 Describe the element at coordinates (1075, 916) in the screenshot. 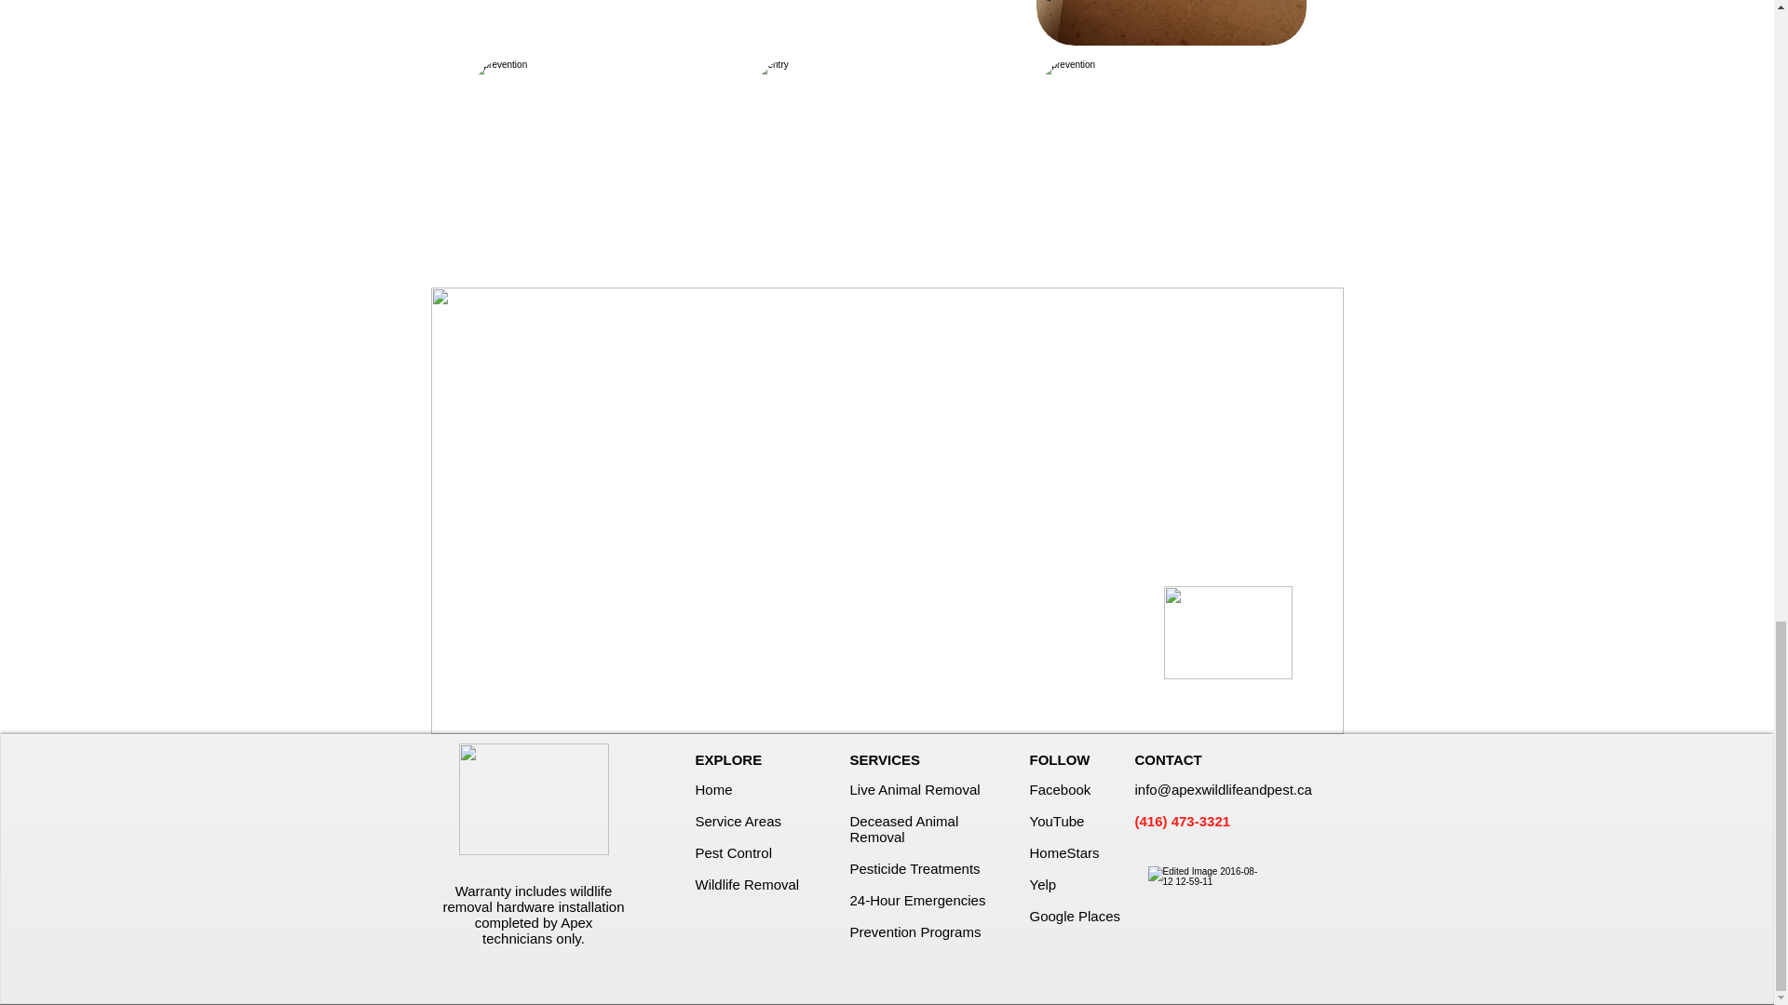

I see `Google Places` at that location.